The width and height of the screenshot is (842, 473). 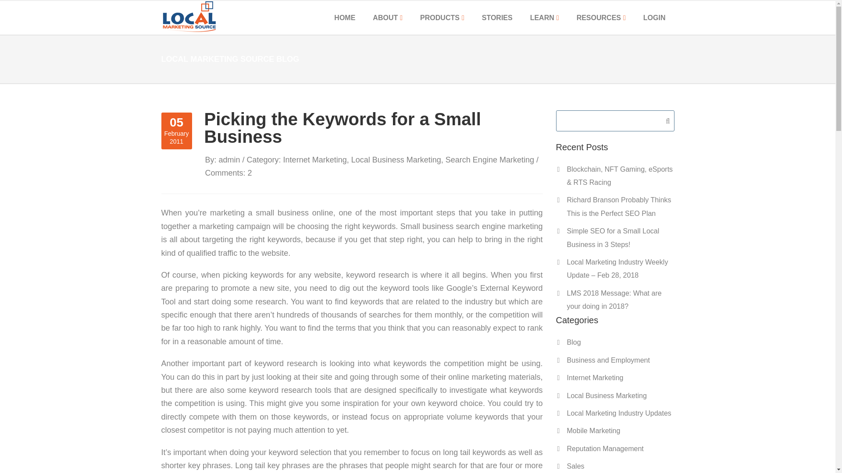 What do you see at coordinates (601, 18) in the screenshot?
I see `RESOURCES` at bounding box center [601, 18].